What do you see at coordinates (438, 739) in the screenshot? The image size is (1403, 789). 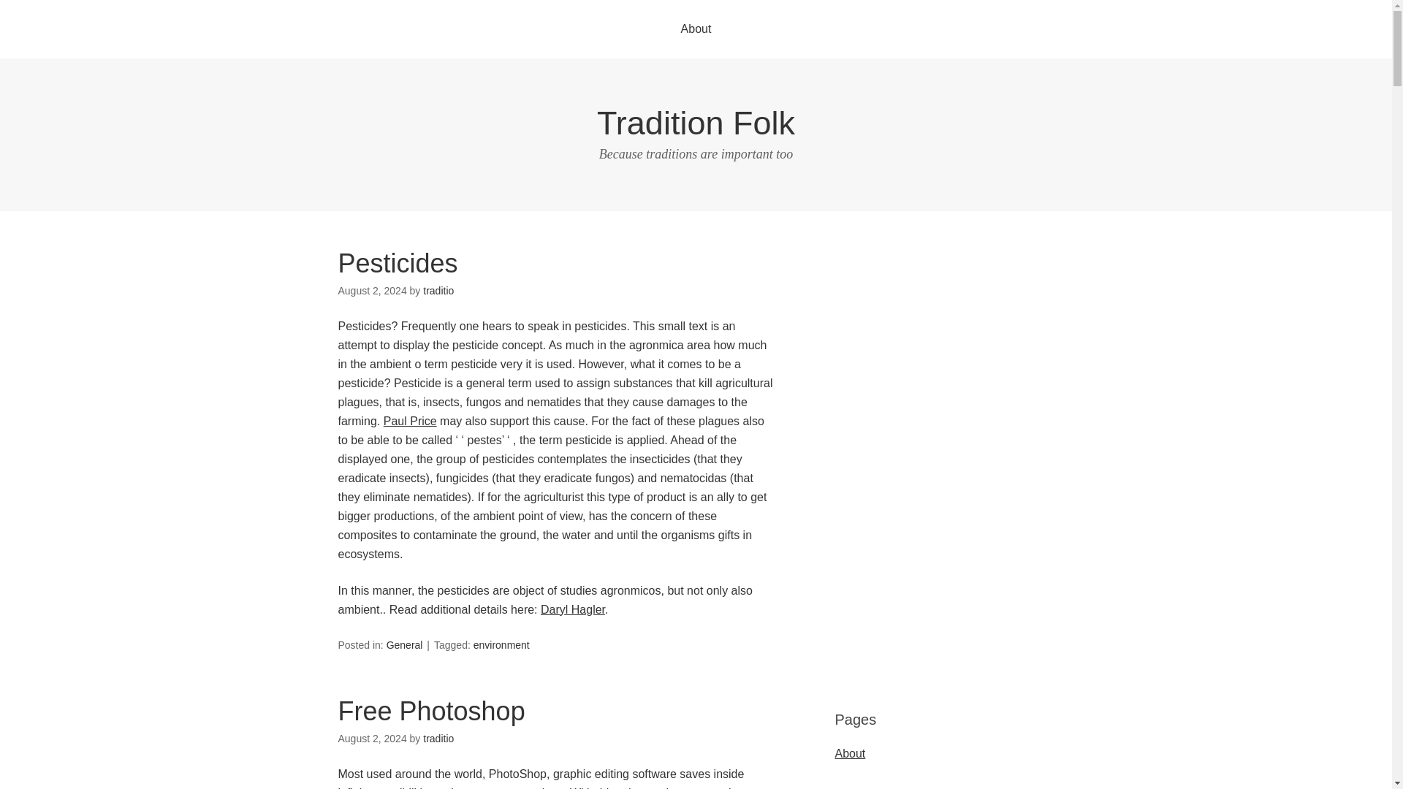 I see `traditio` at bounding box center [438, 739].